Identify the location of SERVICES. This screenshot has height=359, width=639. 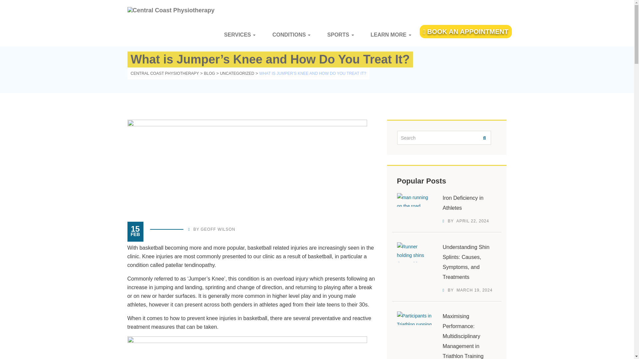
(240, 35).